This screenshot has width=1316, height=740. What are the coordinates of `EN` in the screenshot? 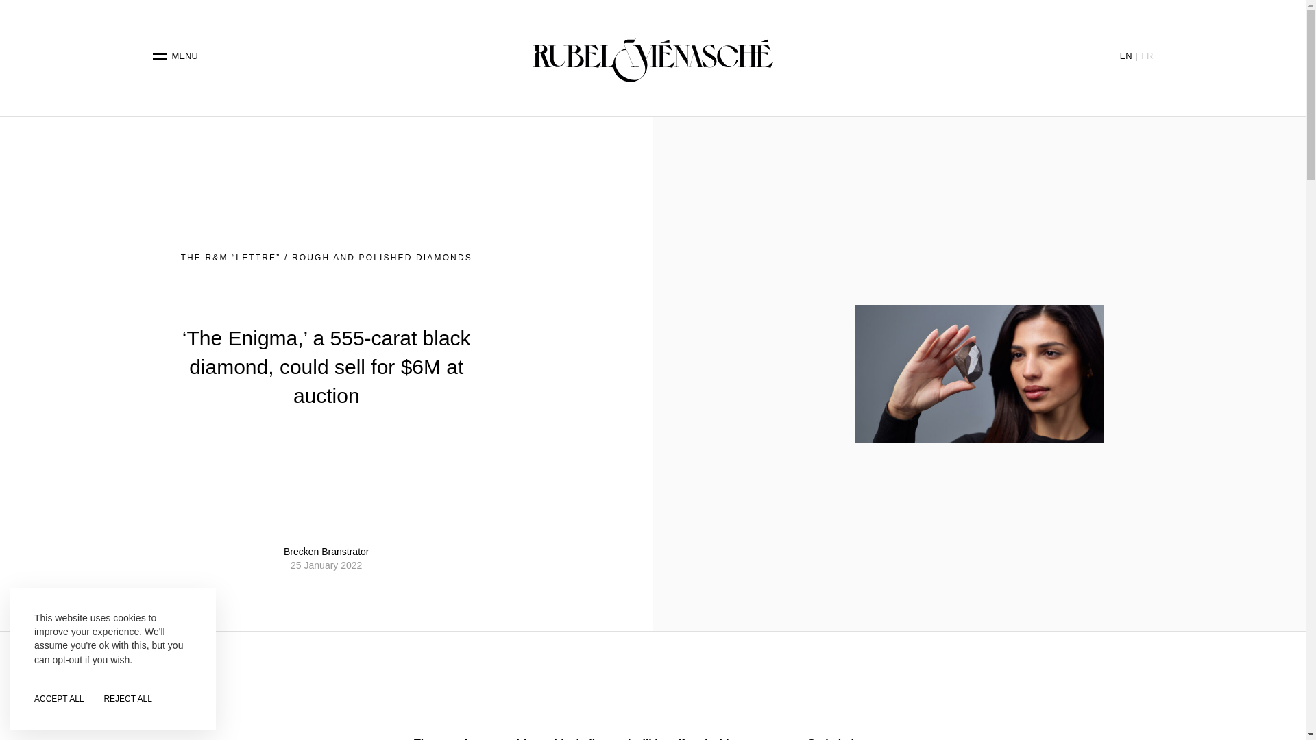 It's located at (1125, 56).